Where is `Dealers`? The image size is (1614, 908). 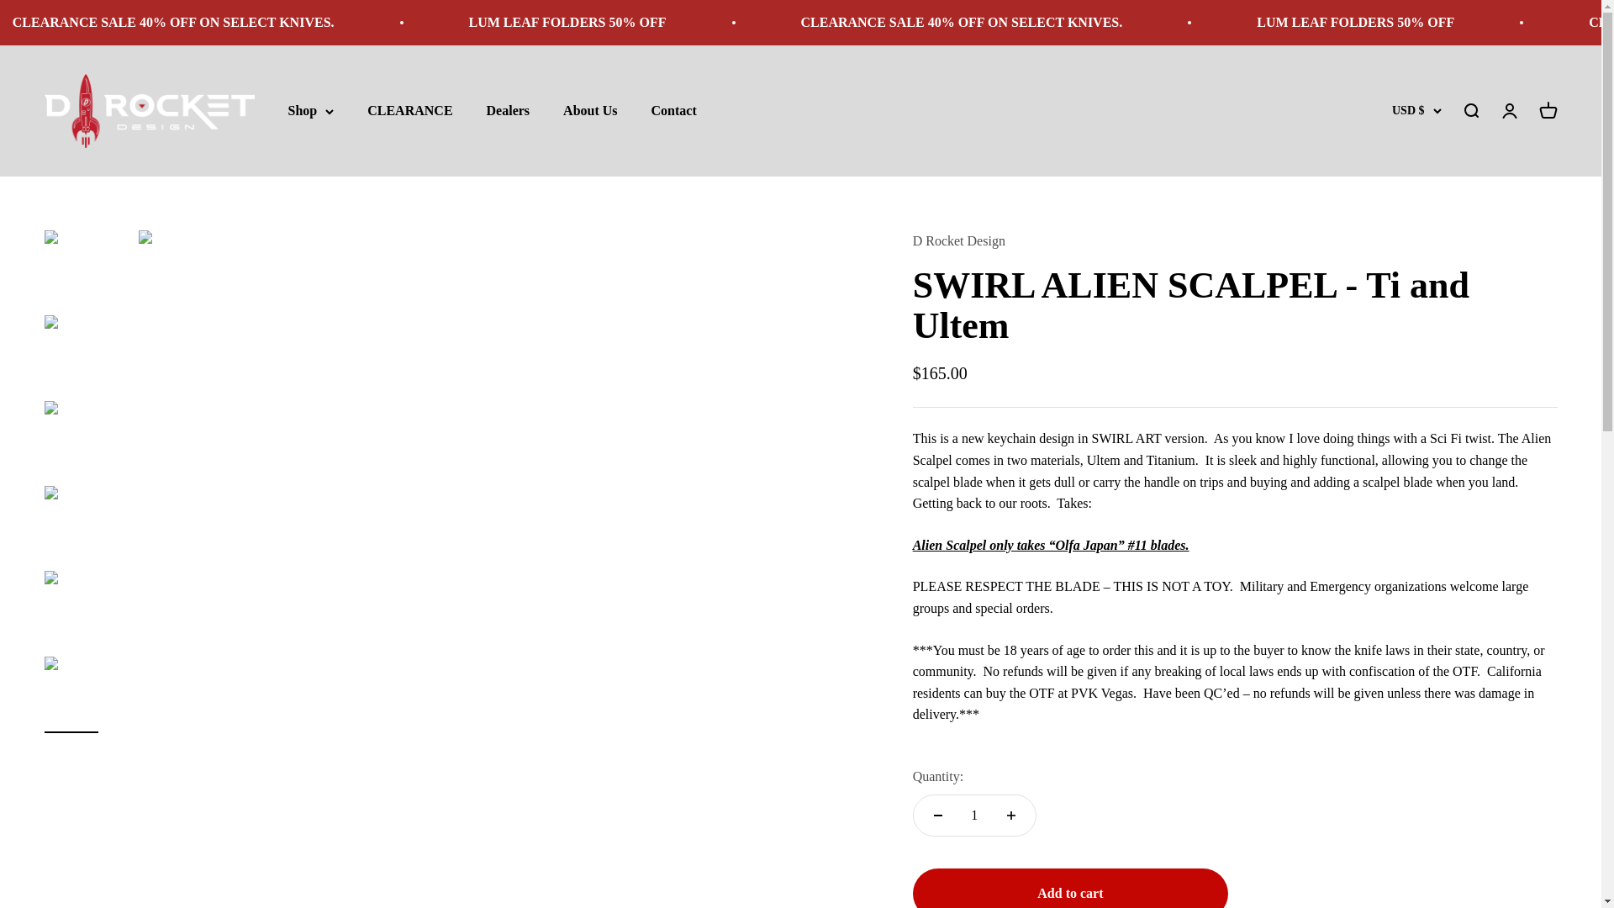 Dealers is located at coordinates (509, 111).